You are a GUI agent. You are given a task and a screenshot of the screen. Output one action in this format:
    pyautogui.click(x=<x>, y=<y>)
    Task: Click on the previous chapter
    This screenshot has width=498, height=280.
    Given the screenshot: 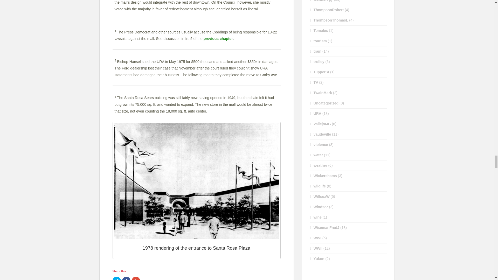 What is the action you would take?
    pyautogui.click(x=218, y=38)
    